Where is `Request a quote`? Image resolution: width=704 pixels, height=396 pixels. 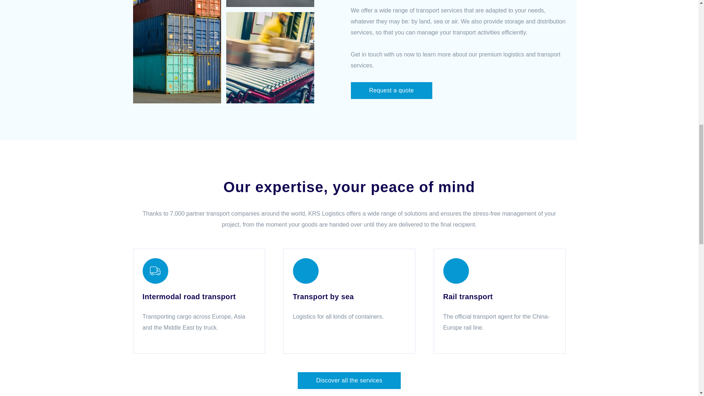 Request a quote is located at coordinates (391, 90).